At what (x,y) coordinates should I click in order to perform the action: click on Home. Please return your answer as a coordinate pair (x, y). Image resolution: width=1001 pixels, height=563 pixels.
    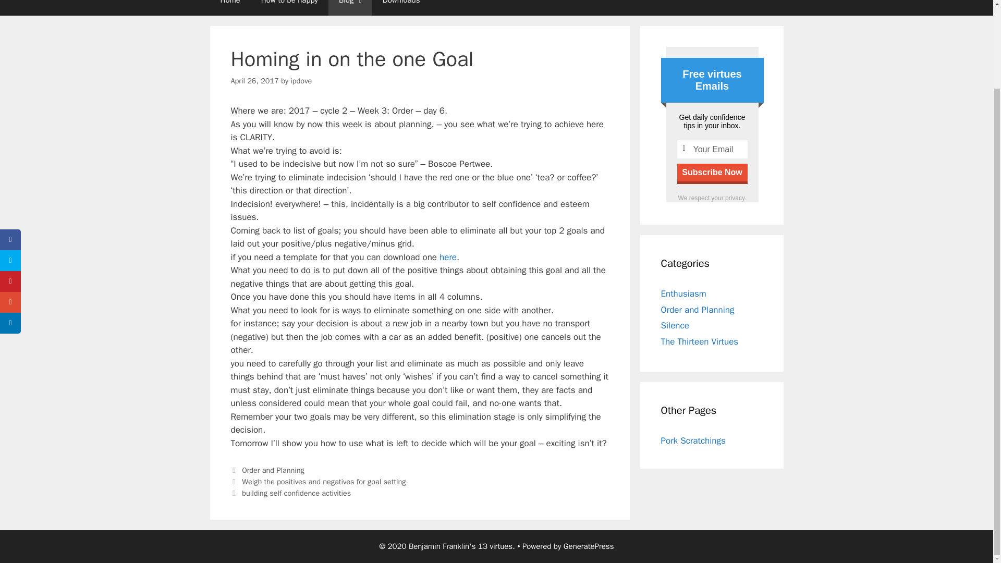
    Looking at the image, I should click on (229, 7).